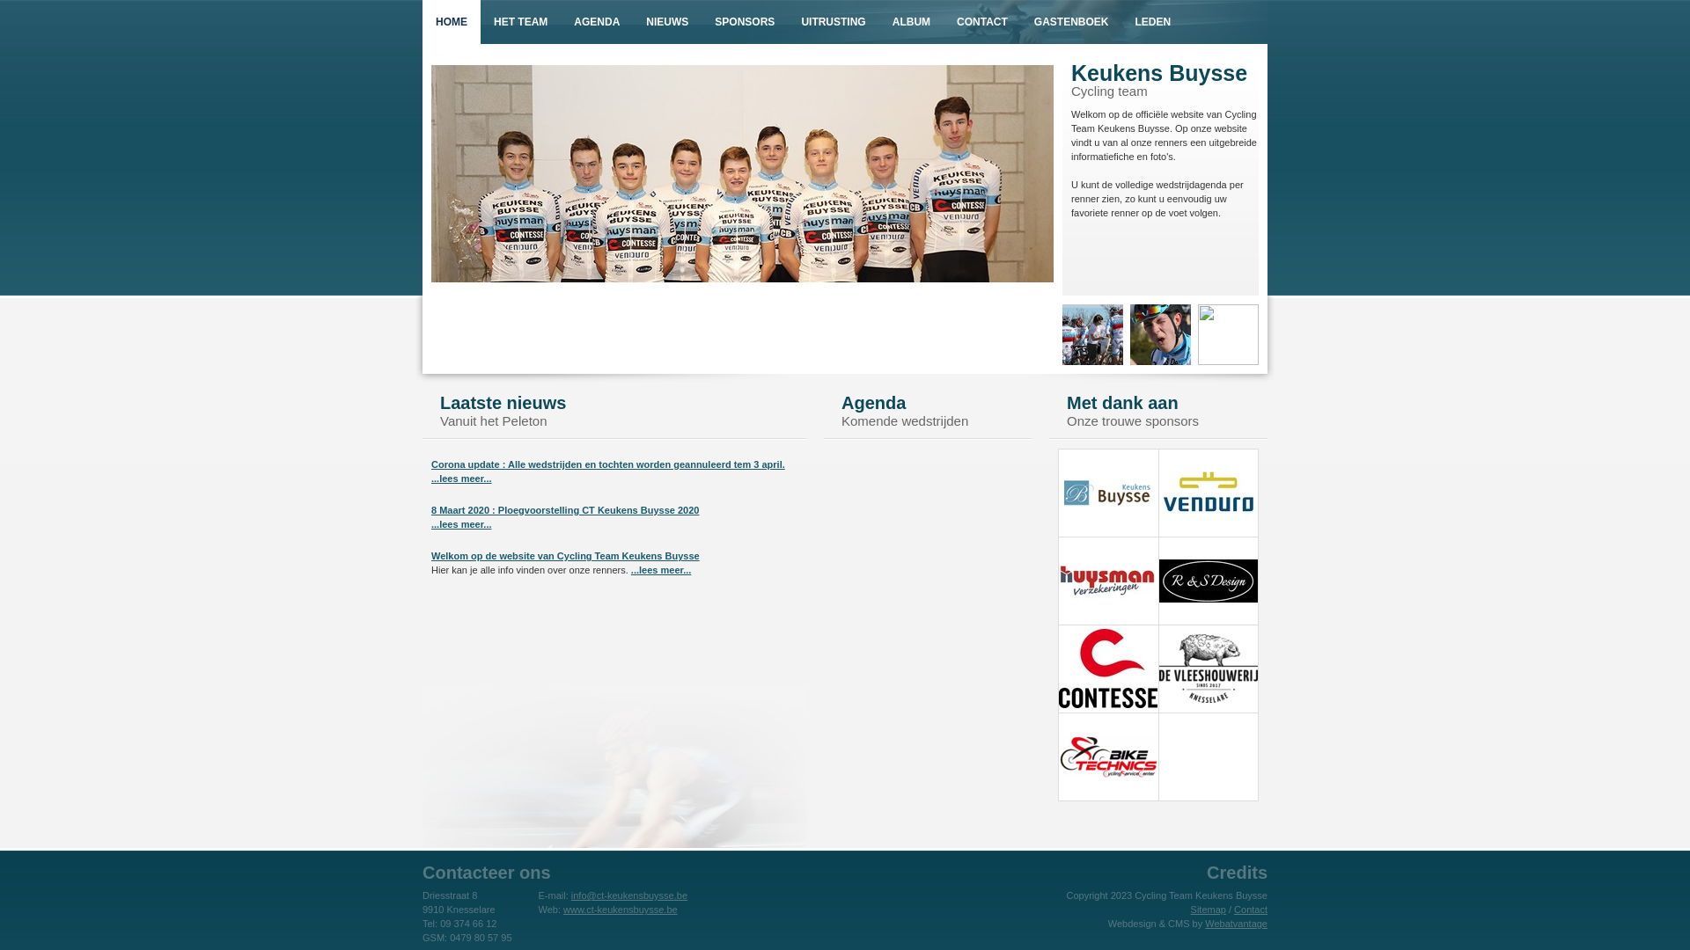 Image resolution: width=1690 pixels, height=950 pixels. What do you see at coordinates (621, 910) in the screenshot?
I see `www.ct-keukensbuysse.be` at bounding box center [621, 910].